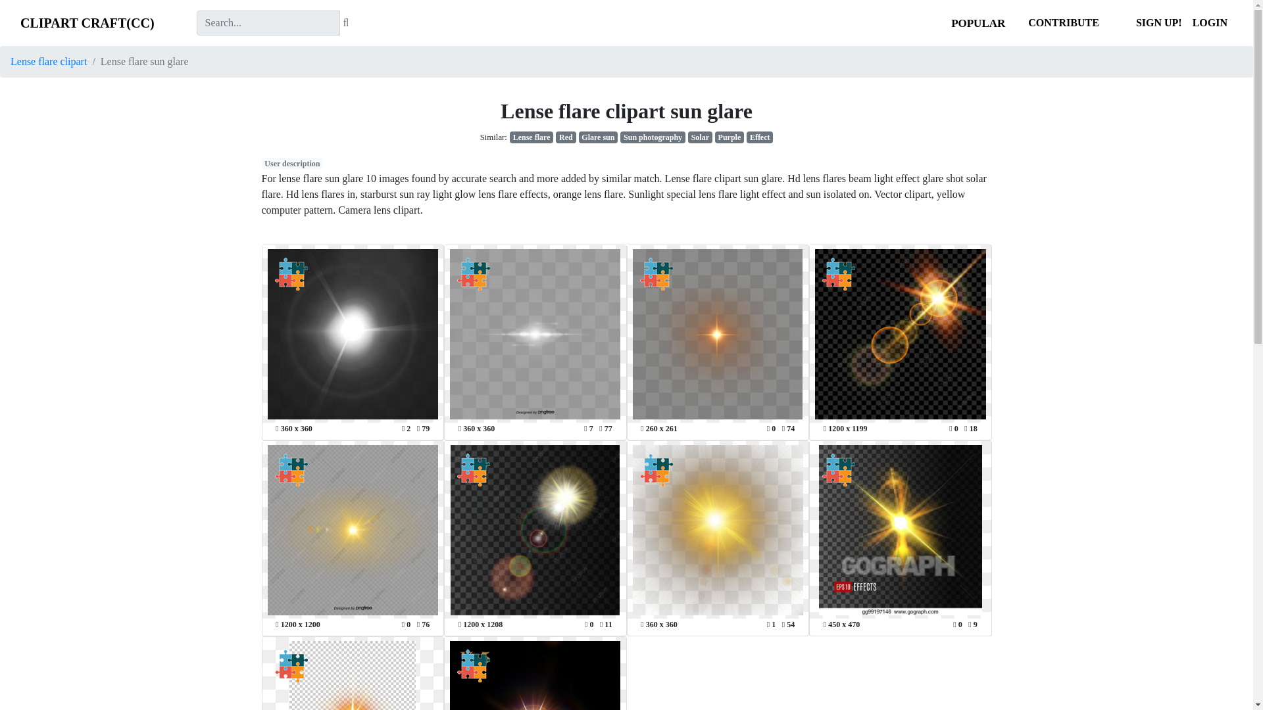 The height and width of the screenshot is (710, 1263). Describe the element at coordinates (599, 137) in the screenshot. I see `glare clipart sun flare` at that location.